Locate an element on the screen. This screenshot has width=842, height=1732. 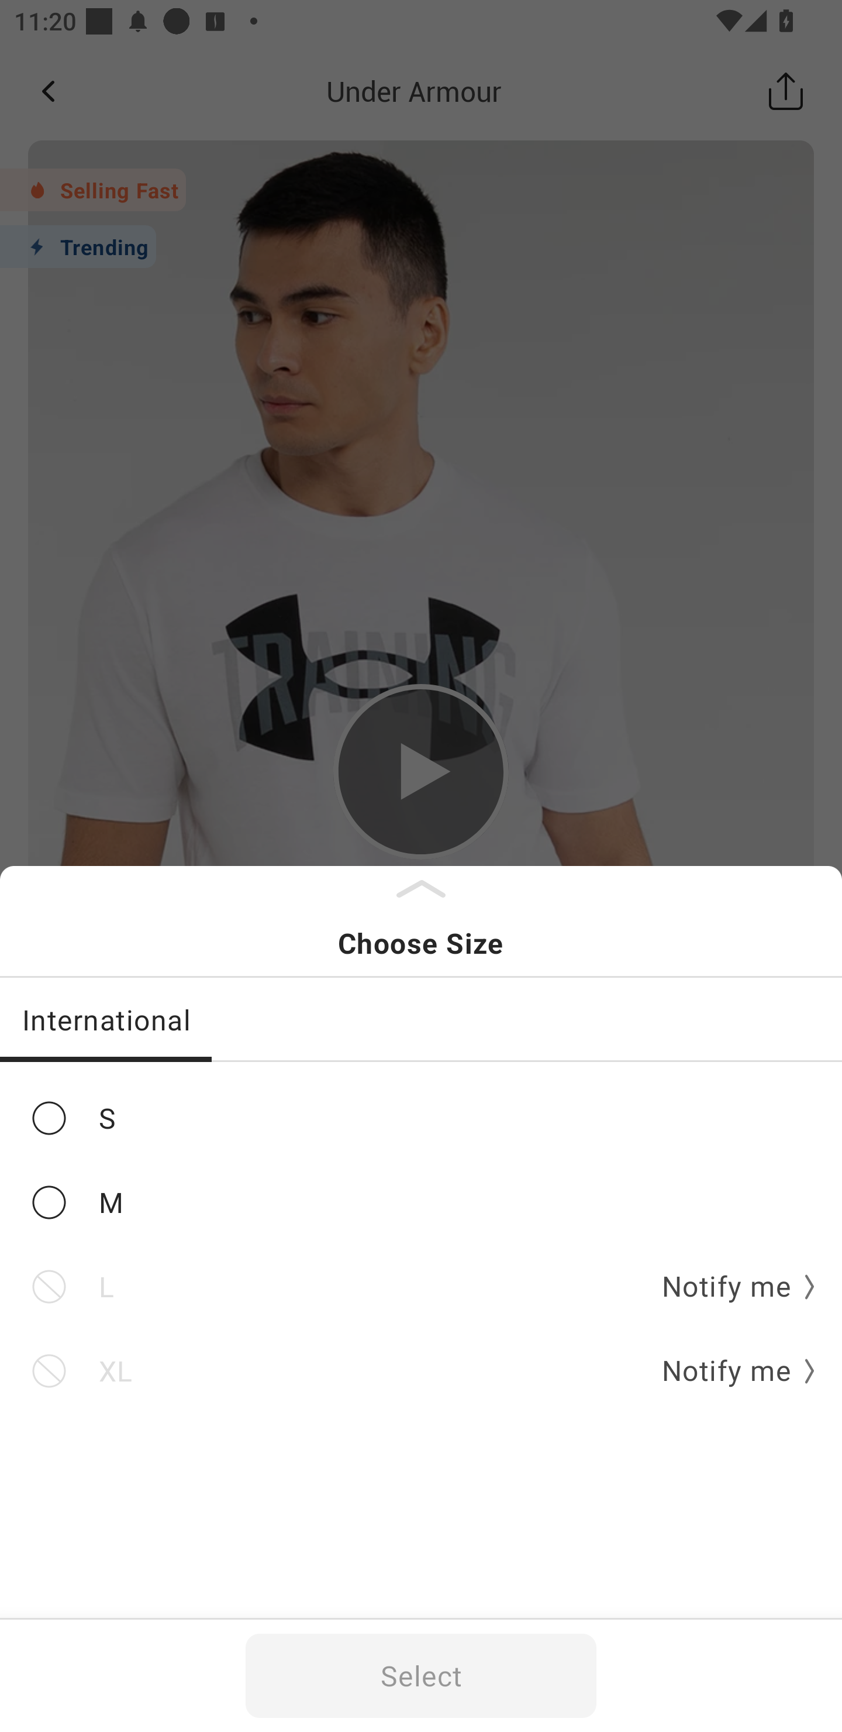
Select is located at coordinates (421, 1676).